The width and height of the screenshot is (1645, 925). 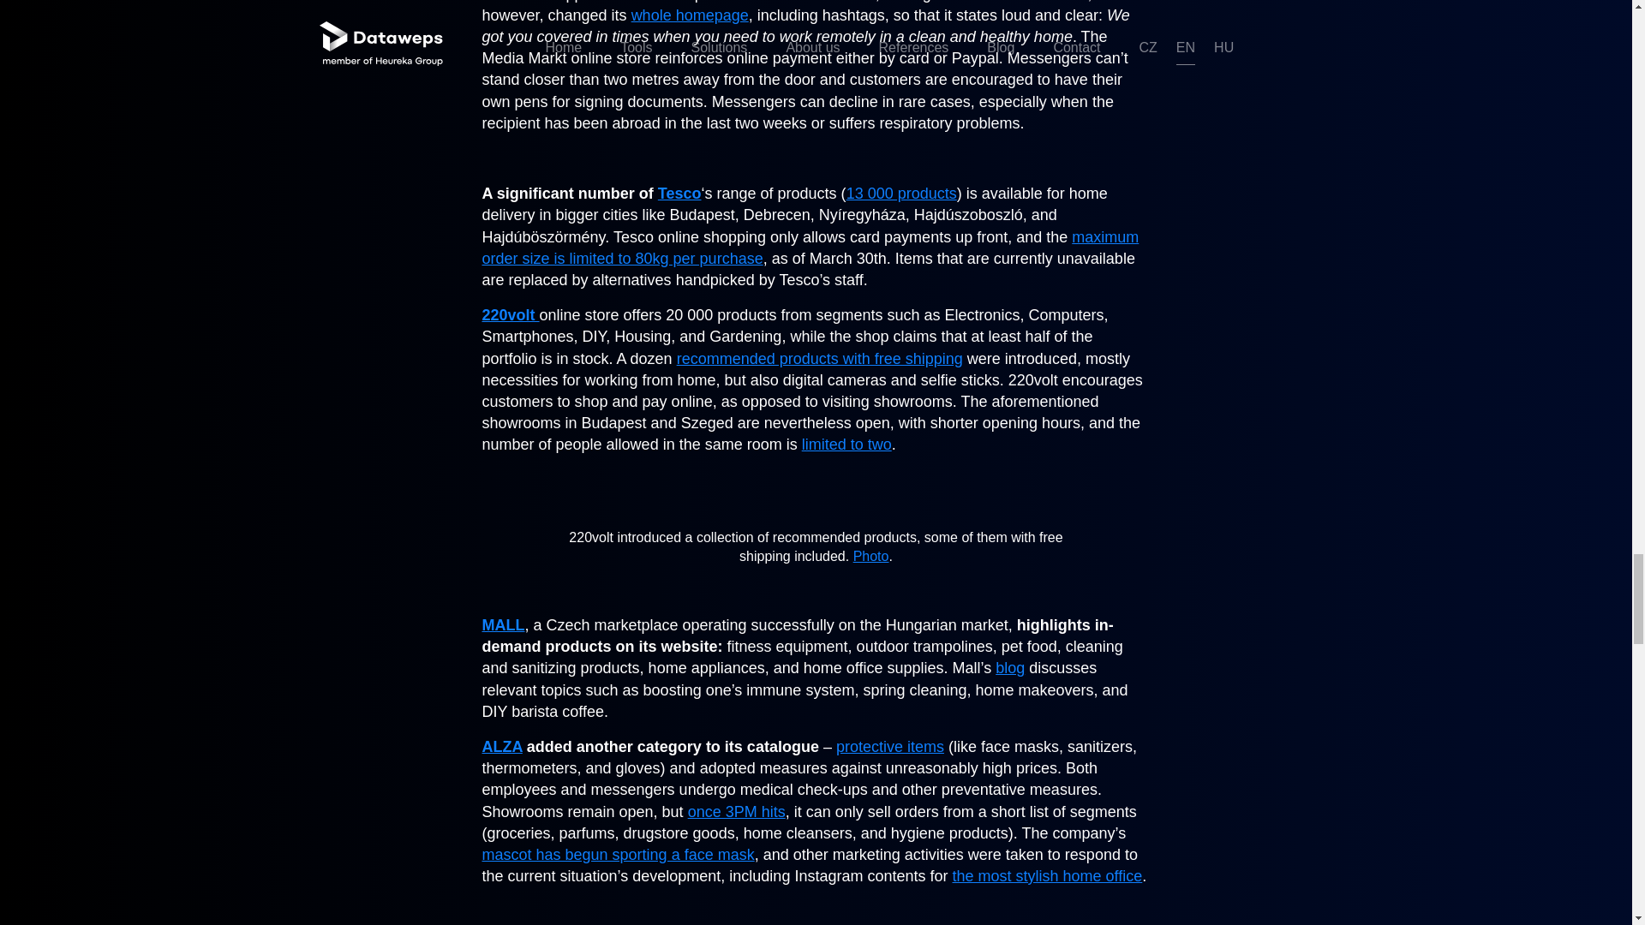 I want to click on Tesco, so click(x=680, y=194).